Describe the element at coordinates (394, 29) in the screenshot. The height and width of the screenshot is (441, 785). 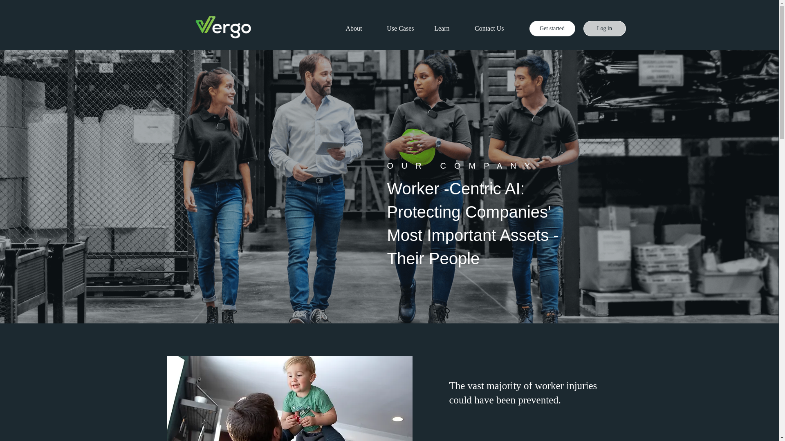
I see `Use Cases` at that location.